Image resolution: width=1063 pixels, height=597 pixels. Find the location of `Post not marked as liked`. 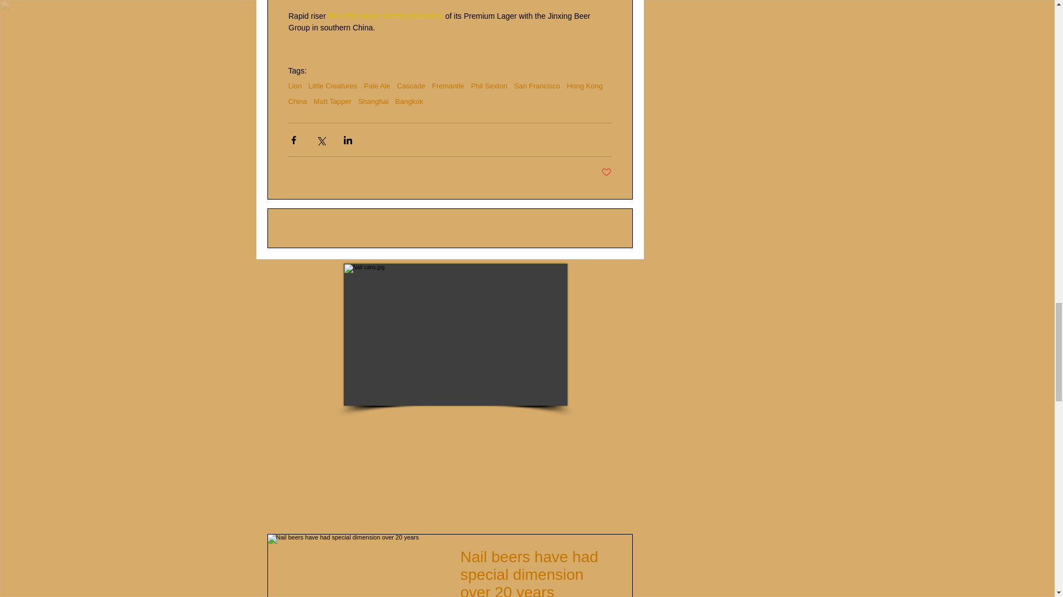

Post not marked as liked is located at coordinates (607, 172).